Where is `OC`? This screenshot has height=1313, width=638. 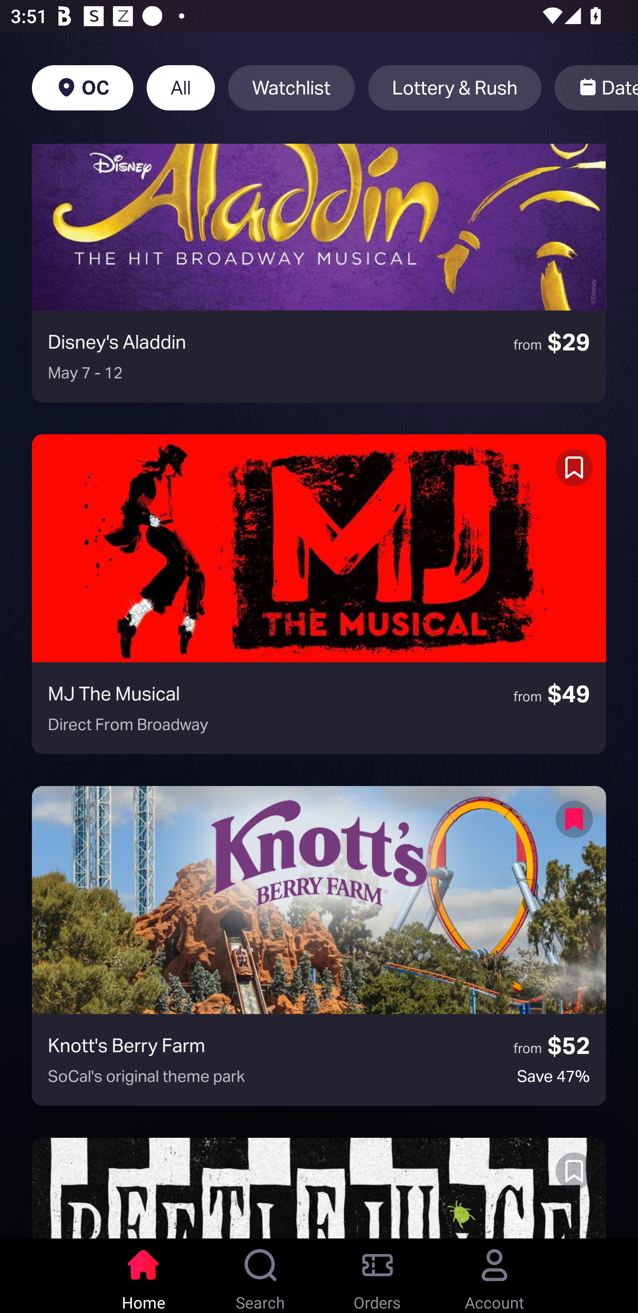 OC is located at coordinates (82, 88).